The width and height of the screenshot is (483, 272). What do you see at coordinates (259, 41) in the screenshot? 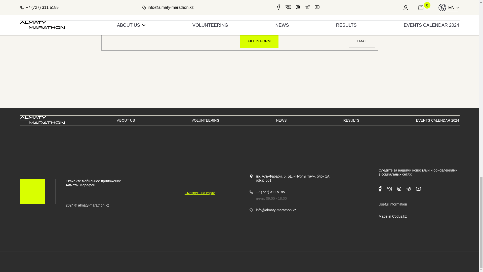
I see `FILL IN FORM` at bounding box center [259, 41].